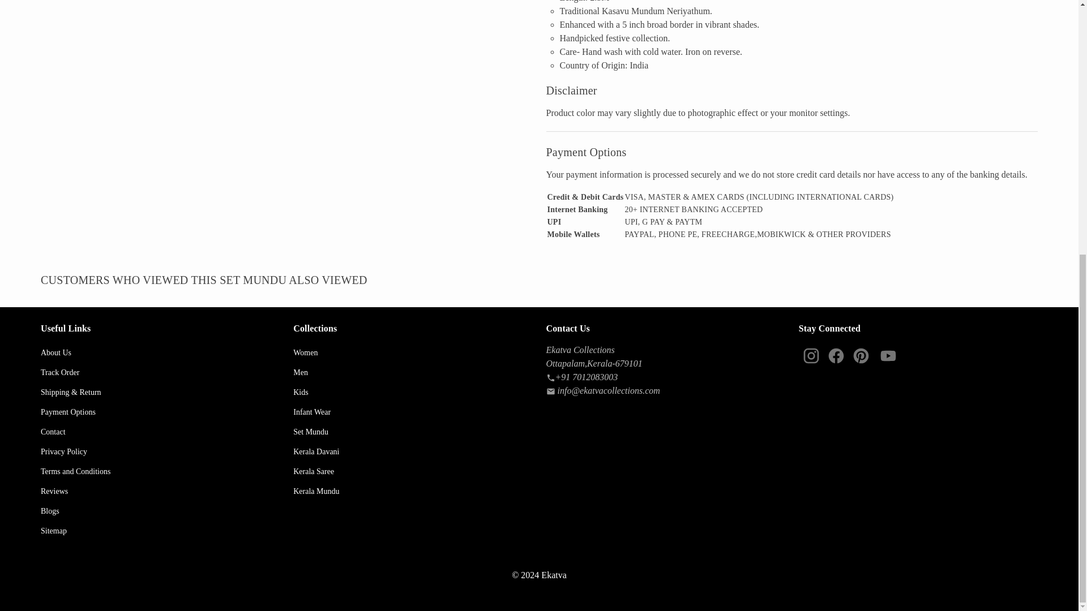  Describe the element at coordinates (160, 373) in the screenshot. I see `Track Order` at that location.